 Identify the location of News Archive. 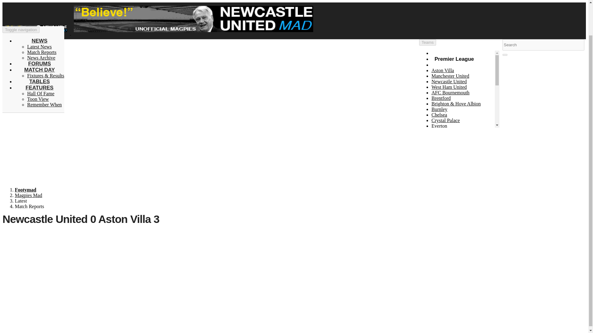
(41, 22).